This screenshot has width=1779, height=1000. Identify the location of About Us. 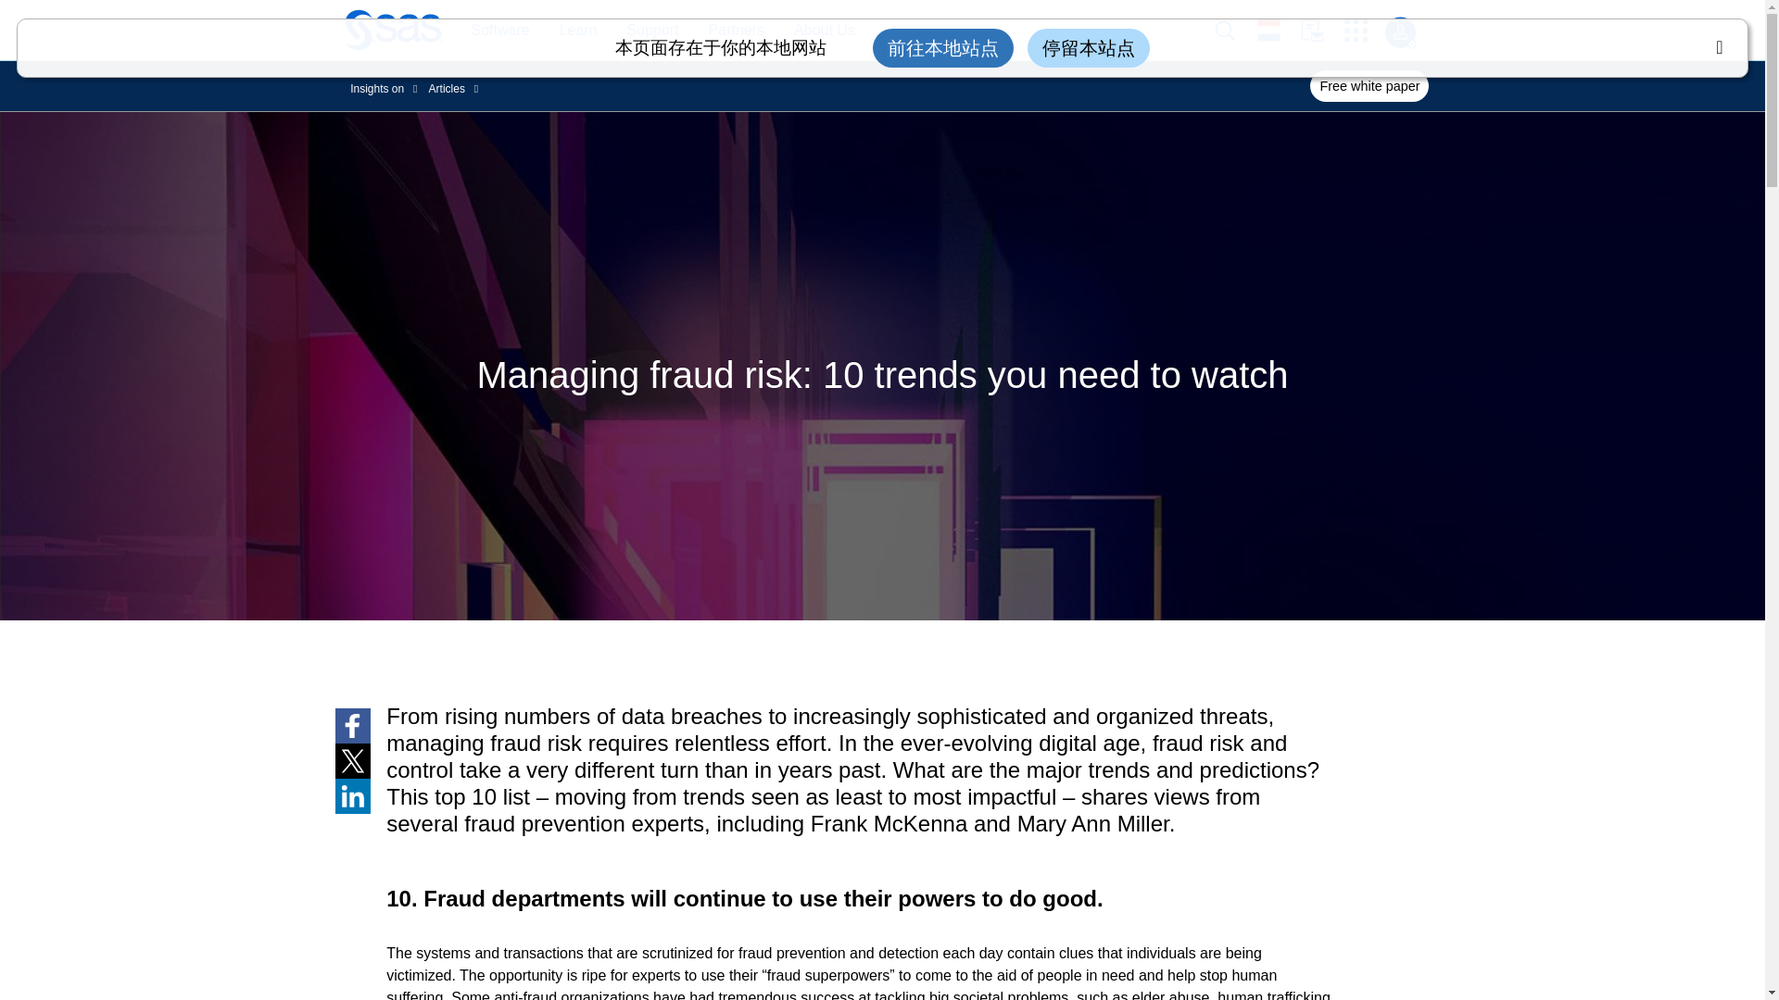
(815, 31).